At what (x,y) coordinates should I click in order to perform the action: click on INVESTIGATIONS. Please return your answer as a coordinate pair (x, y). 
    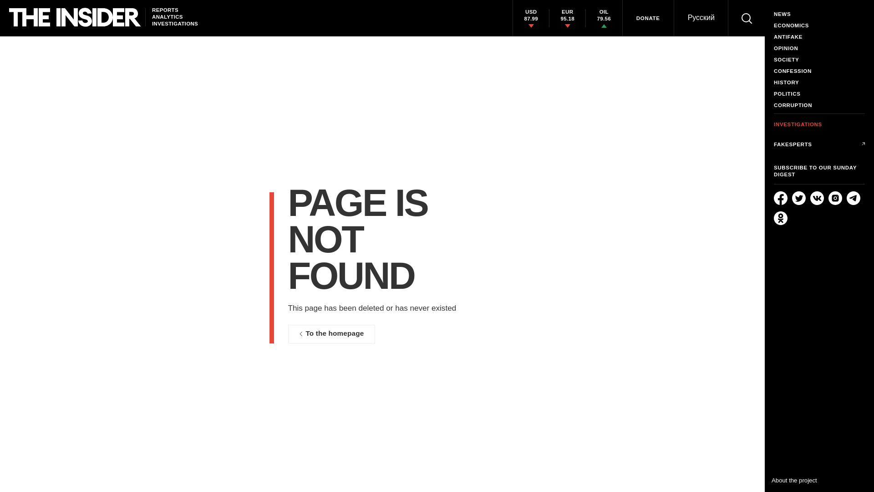
    Looking at the image, I should click on (819, 122).